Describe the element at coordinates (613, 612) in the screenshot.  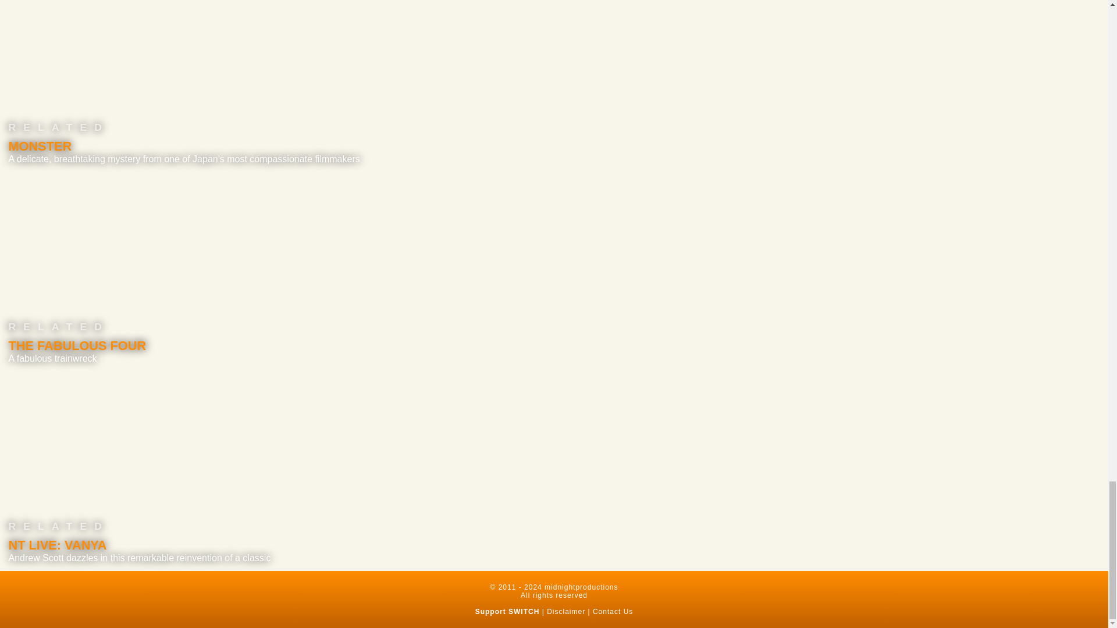
I see `Contact Us` at that location.